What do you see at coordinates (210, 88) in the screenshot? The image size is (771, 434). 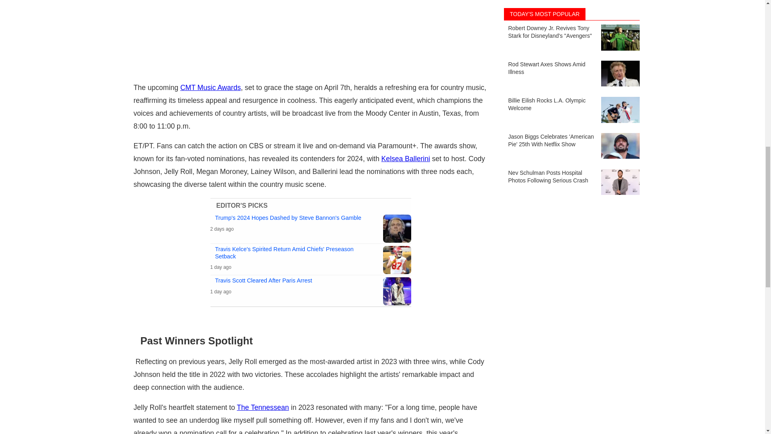 I see `CMT Music Awards` at bounding box center [210, 88].